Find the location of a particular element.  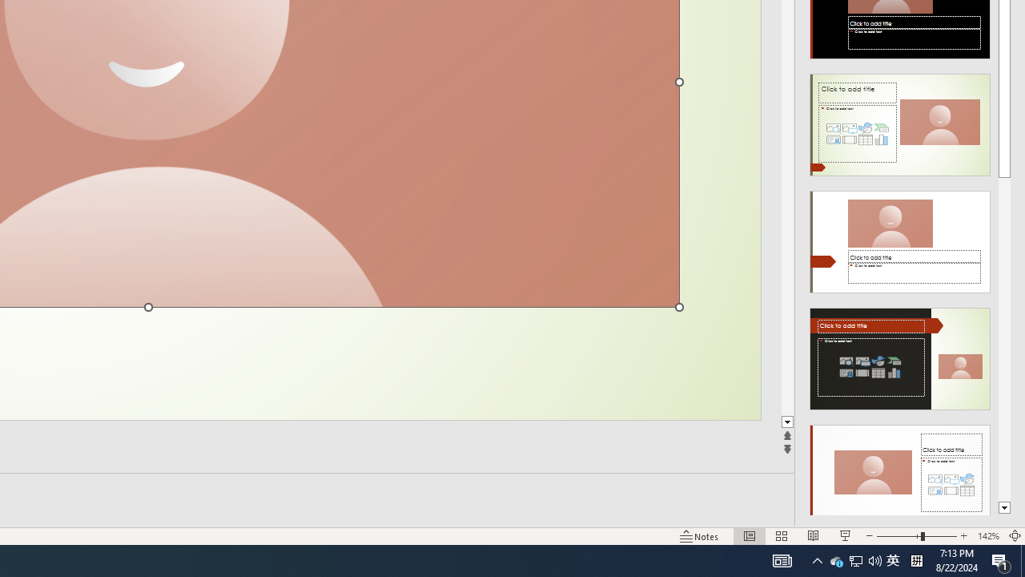

Zoom 142% is located at coordinates (988, 535).